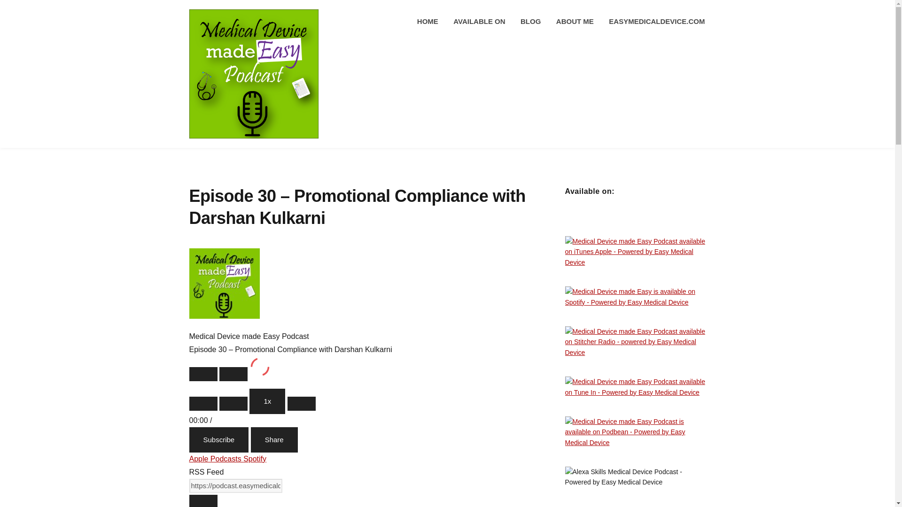 The height and width of the screenshot is (507, 902). I want to click on Subscribe on  Apple Podcasts, so click(216, 459).